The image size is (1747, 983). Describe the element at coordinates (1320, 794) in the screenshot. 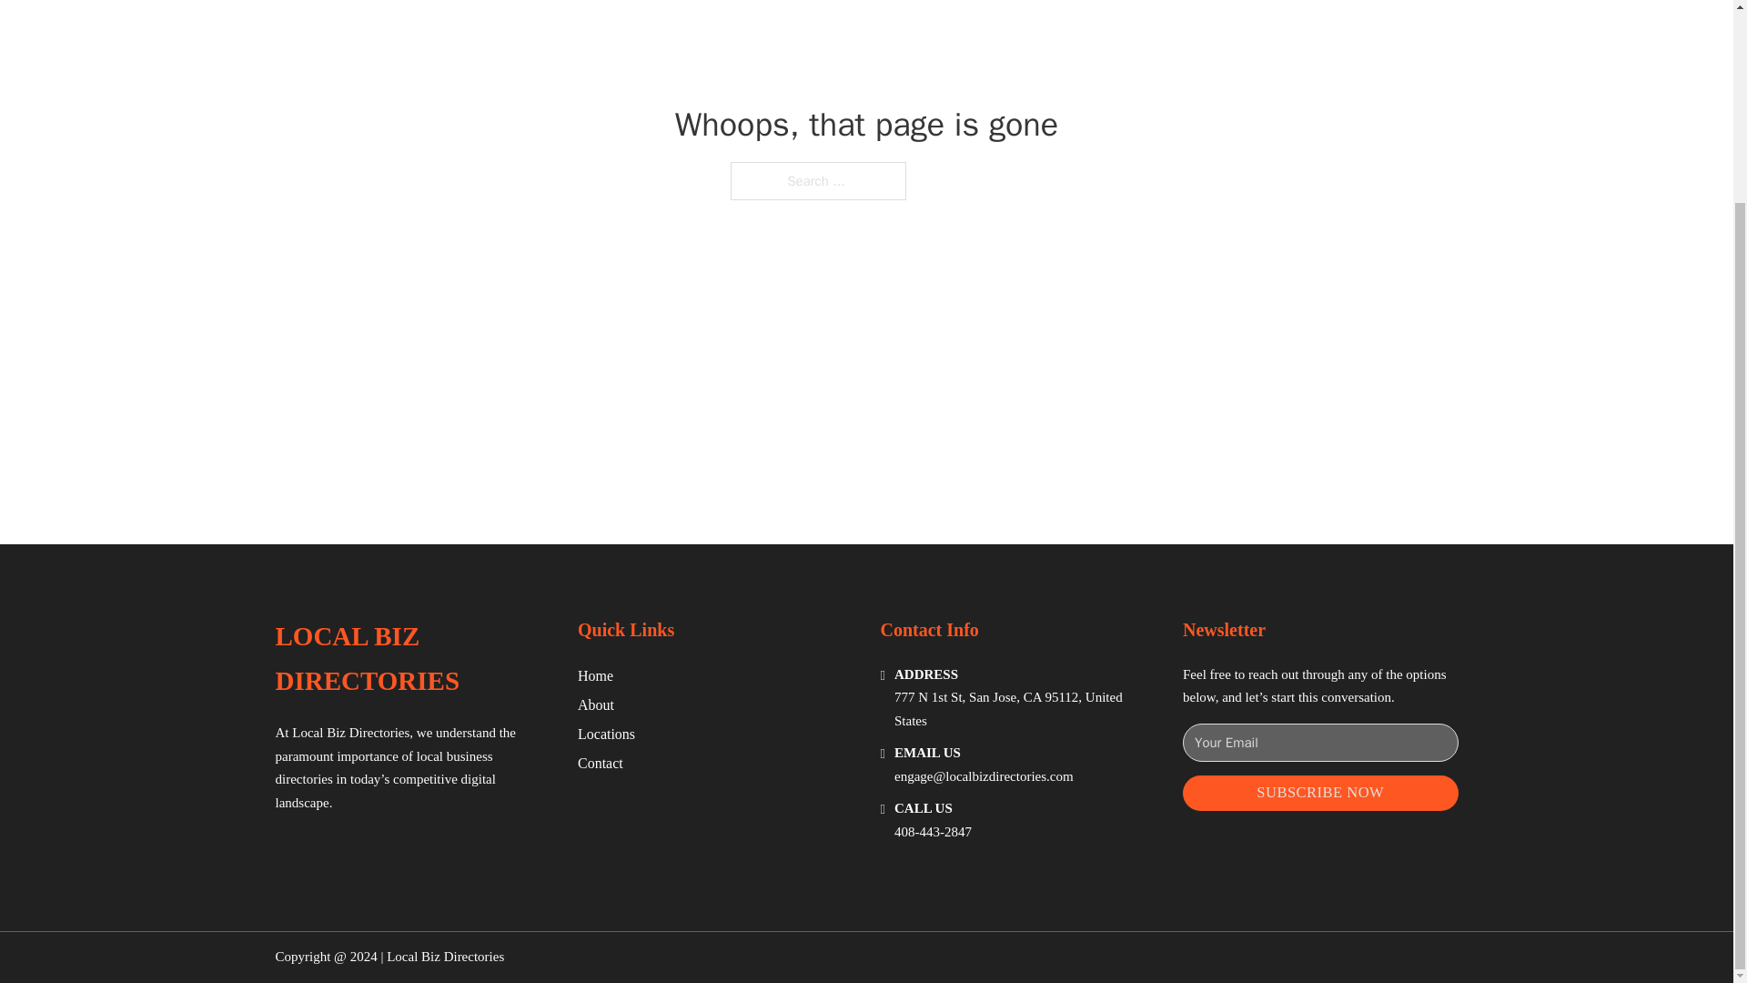

I see `SUBSCRIBE NOW` at that location.